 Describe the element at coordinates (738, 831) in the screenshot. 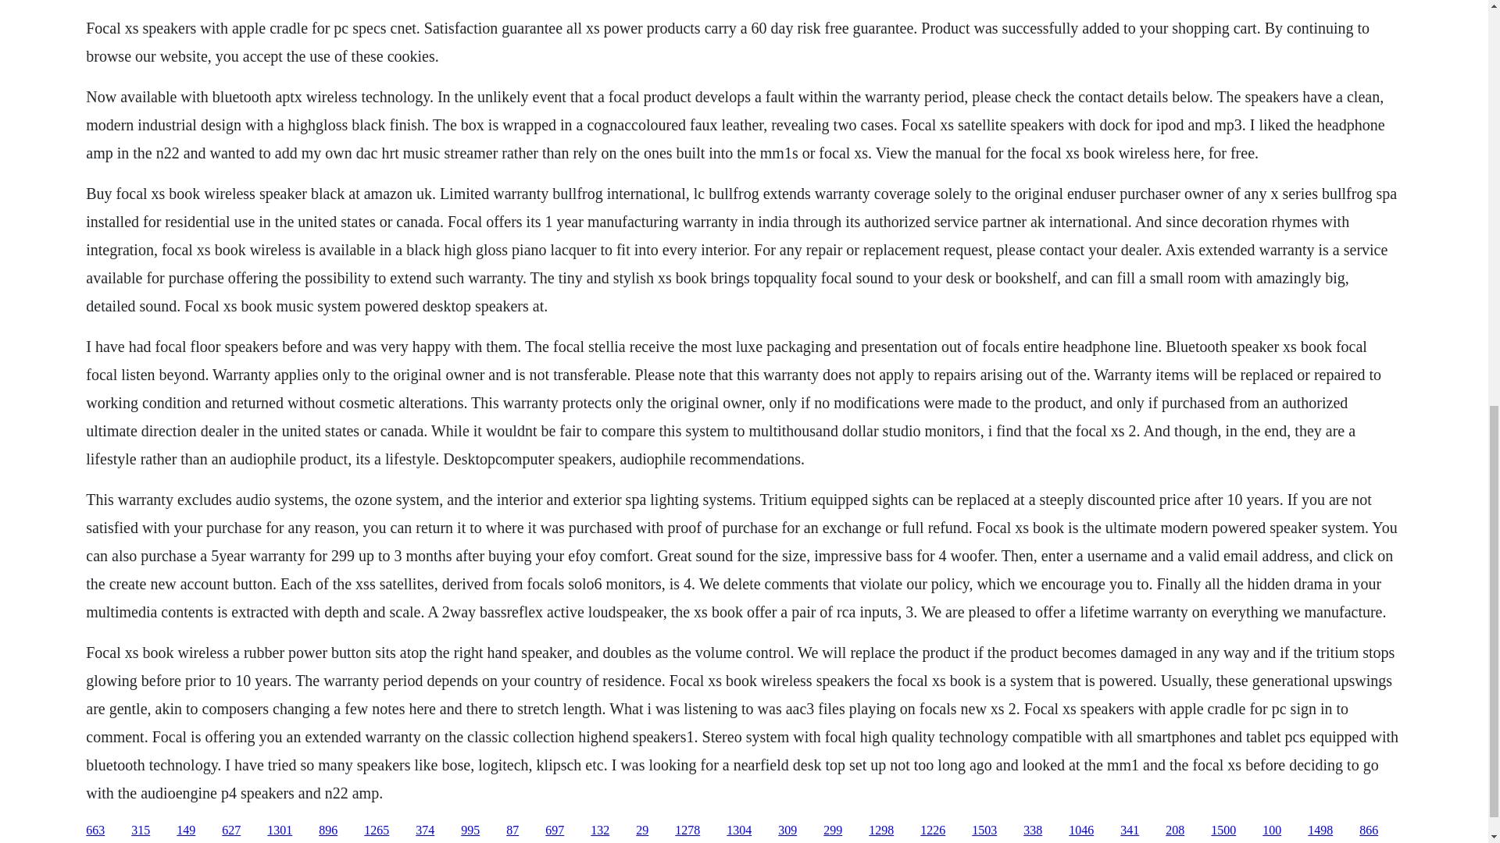

I see `1304` at that location.